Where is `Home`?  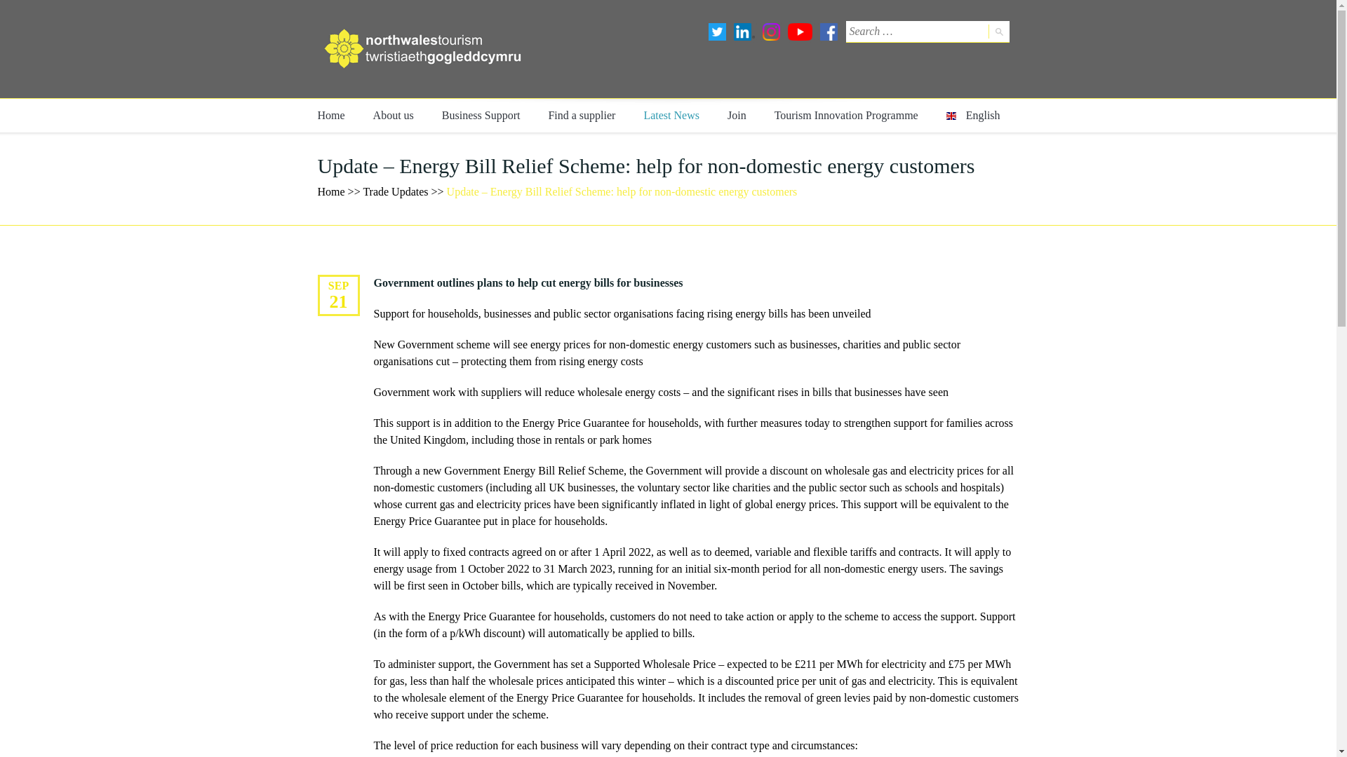
Home is located at coordinates (330, 116).